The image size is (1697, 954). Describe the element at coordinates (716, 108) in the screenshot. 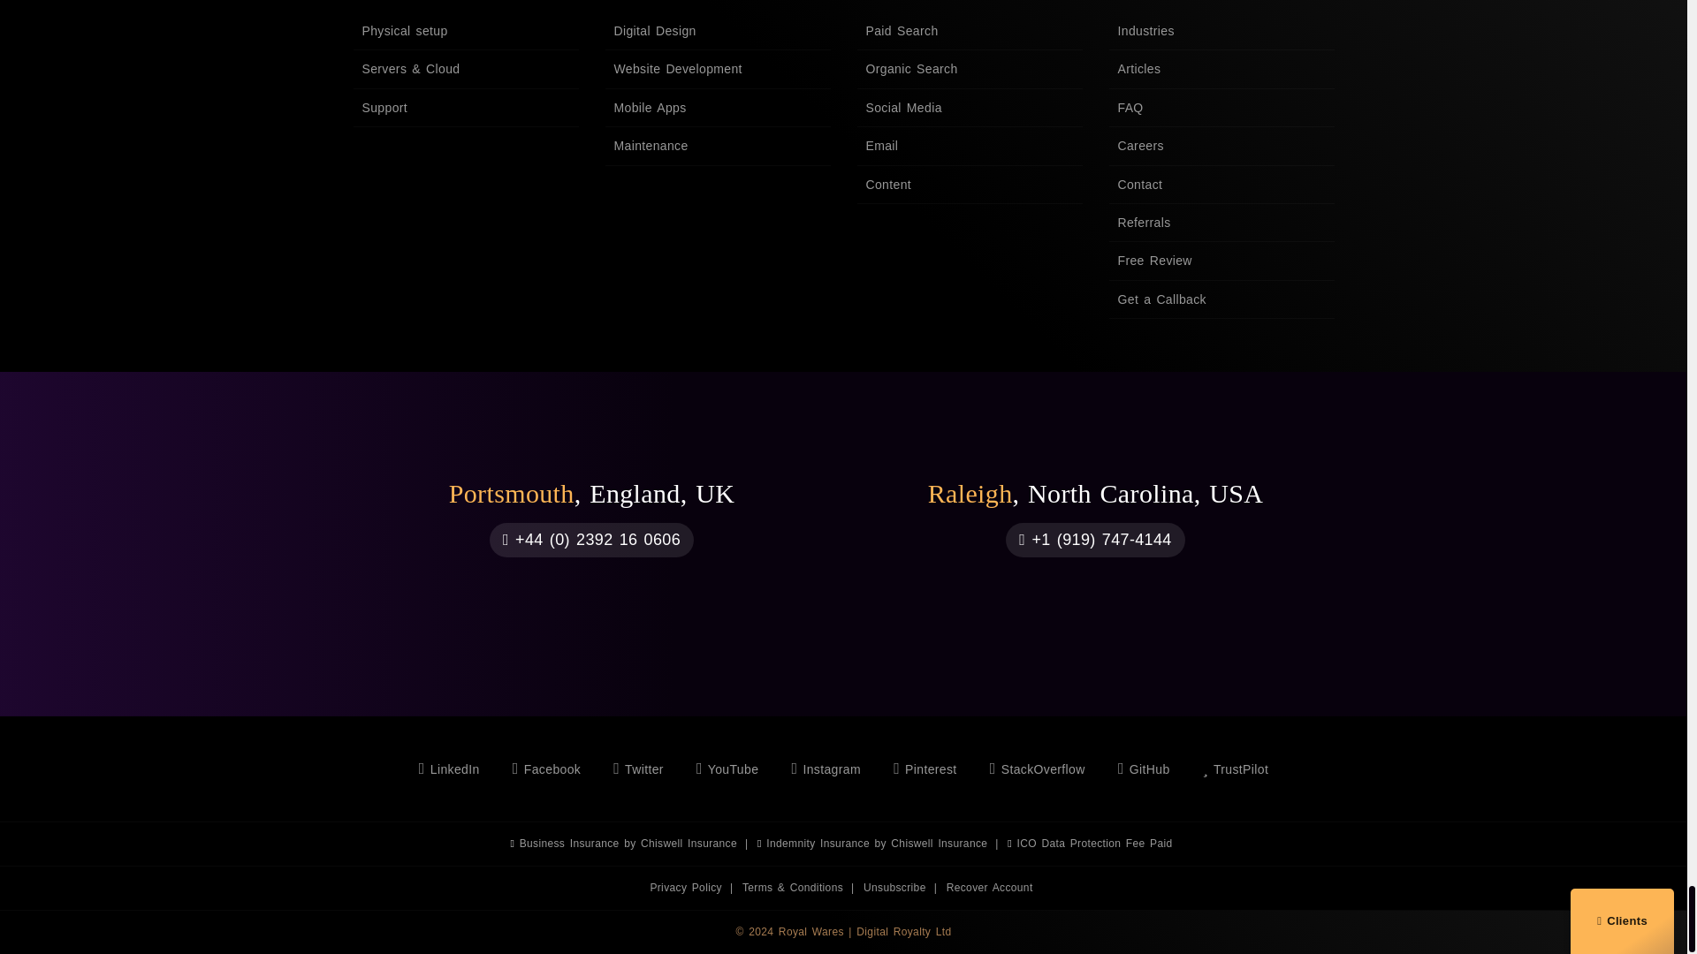

I see `Mobile Apps` at that location.